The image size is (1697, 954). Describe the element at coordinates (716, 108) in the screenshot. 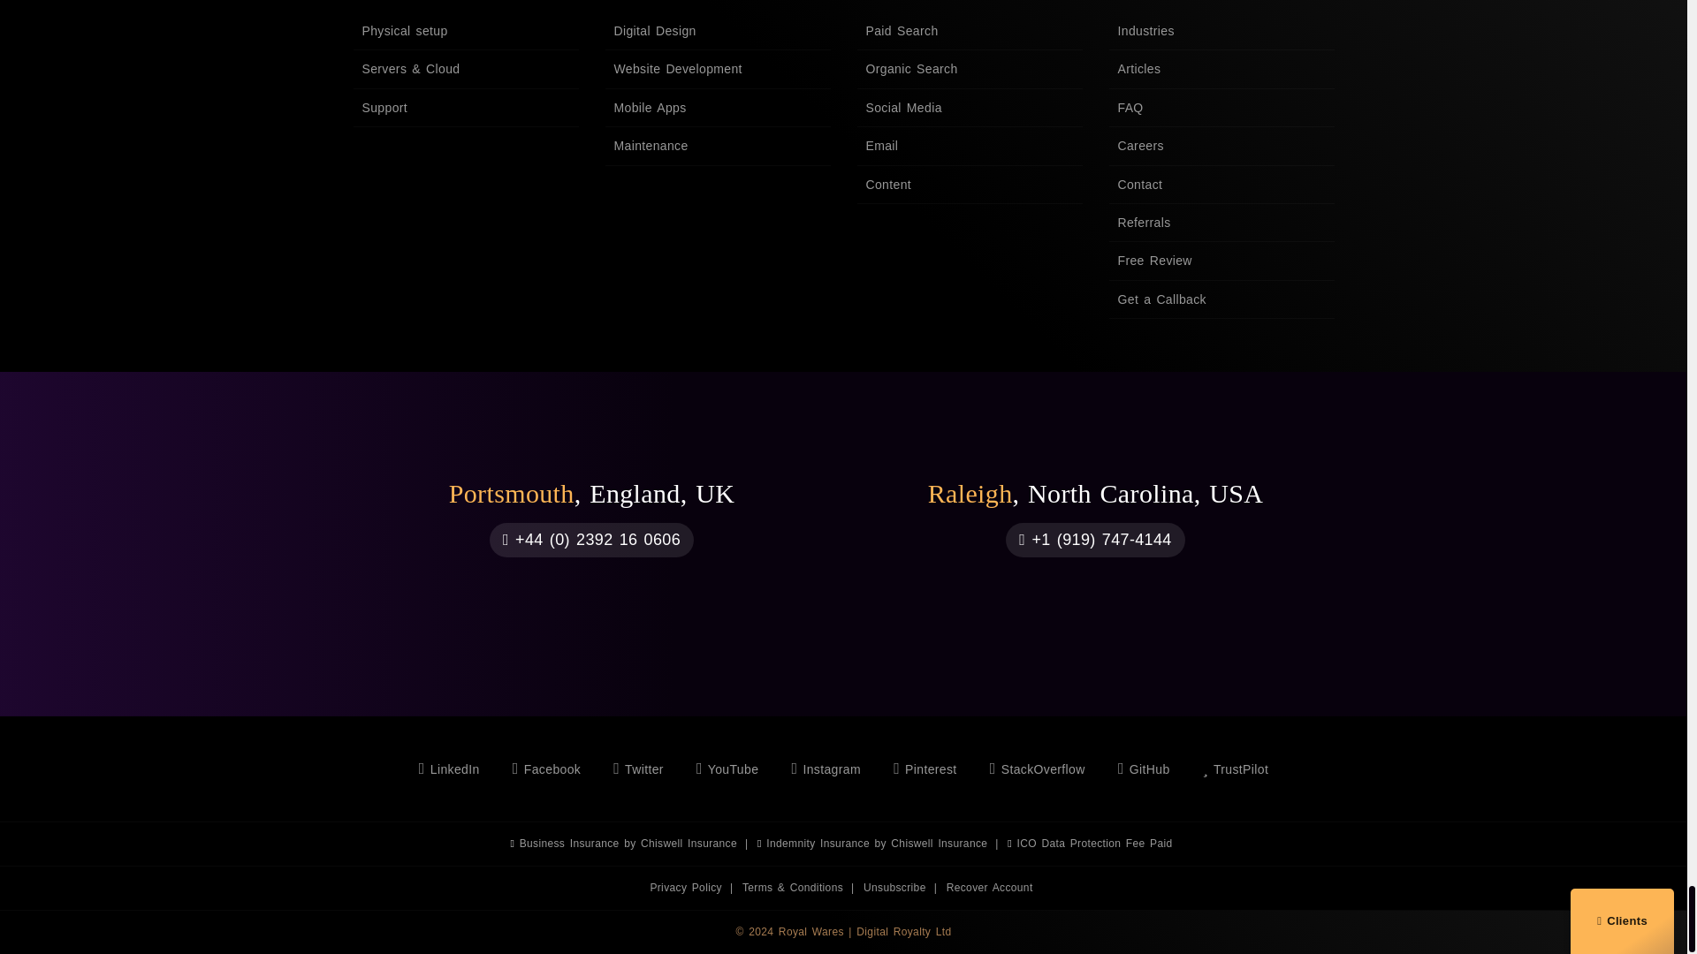

I see `Mobile Apps` at that location.